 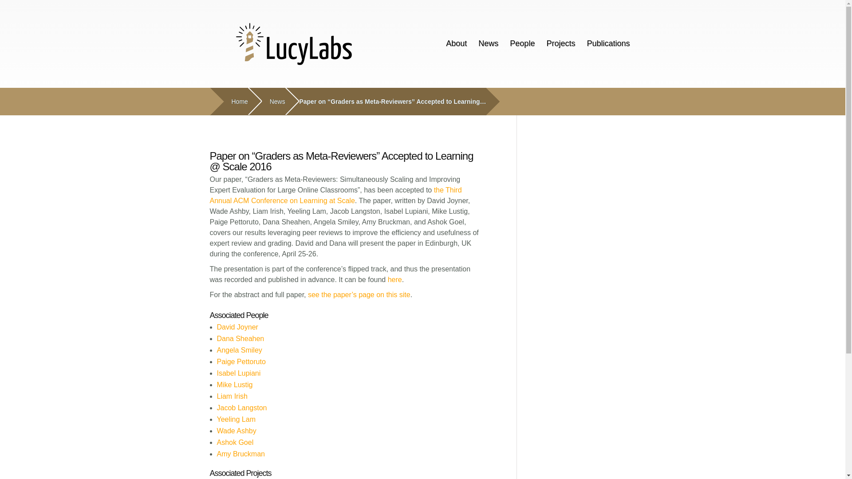 What do you see at coordinates (488, 43) in the screenshot?
I see `News` at bounding box center [488, 43].